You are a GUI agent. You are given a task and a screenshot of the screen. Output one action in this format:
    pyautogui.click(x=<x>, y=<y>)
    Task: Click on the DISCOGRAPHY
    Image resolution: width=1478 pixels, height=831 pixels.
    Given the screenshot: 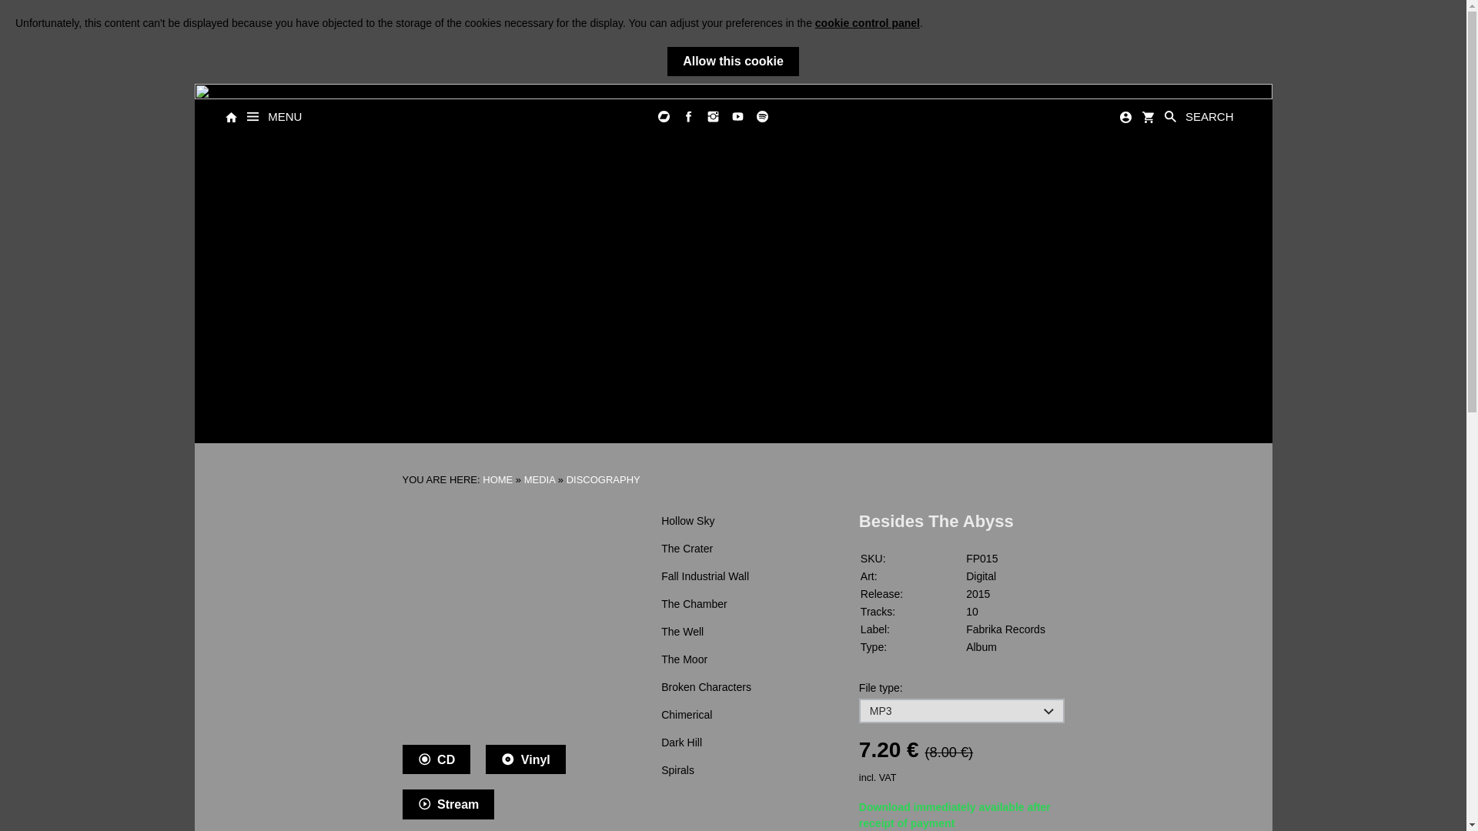 What is the action you would take?
    pyautogui.click(x=603, y=479)
    